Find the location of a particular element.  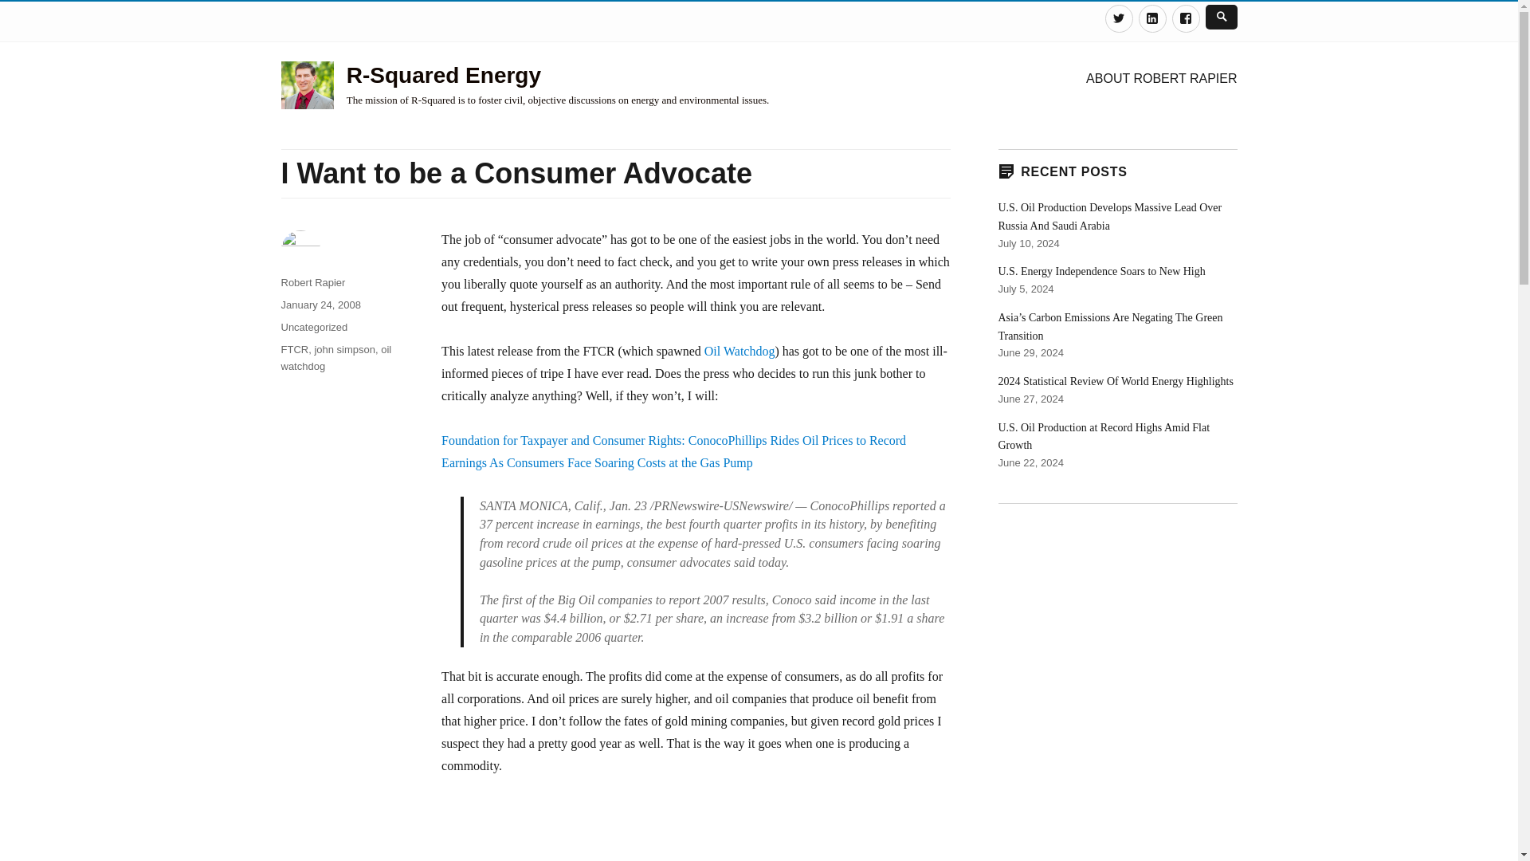

U.S. Oil Production at Record Highs Amid Flat Growth is located at coordinates (1103, 437).